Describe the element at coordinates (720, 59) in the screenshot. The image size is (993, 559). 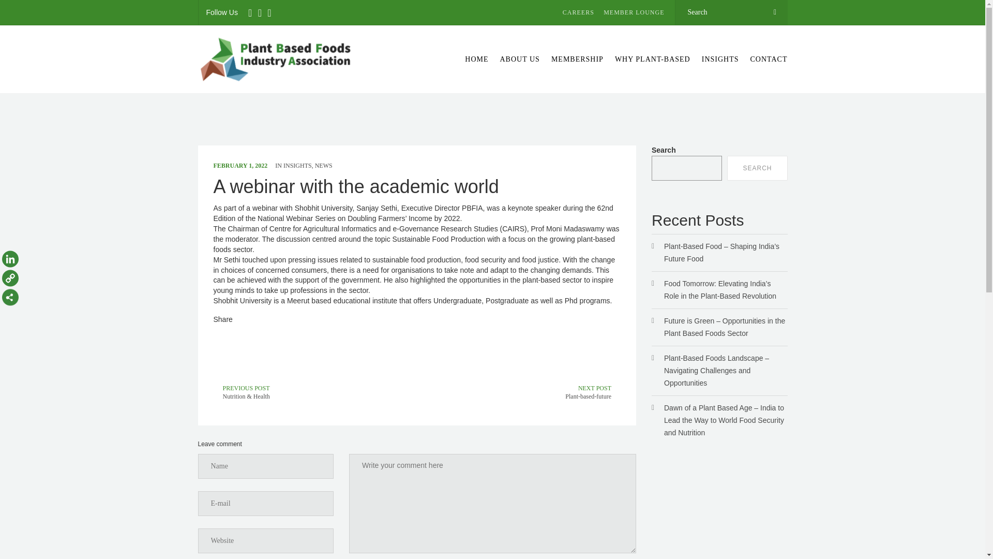
I see `NEWS` at that location.